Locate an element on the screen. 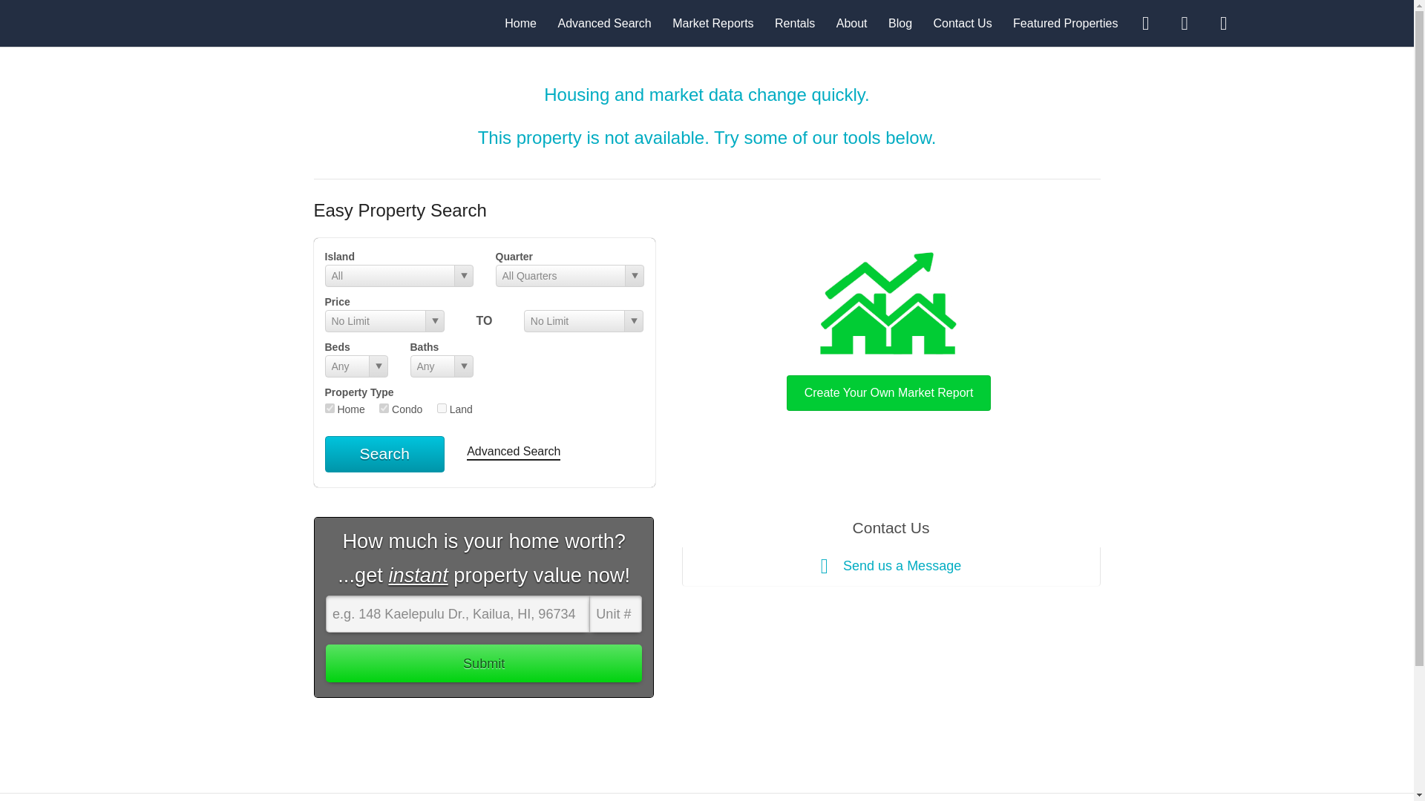  About is located at coordinates (852, 22).